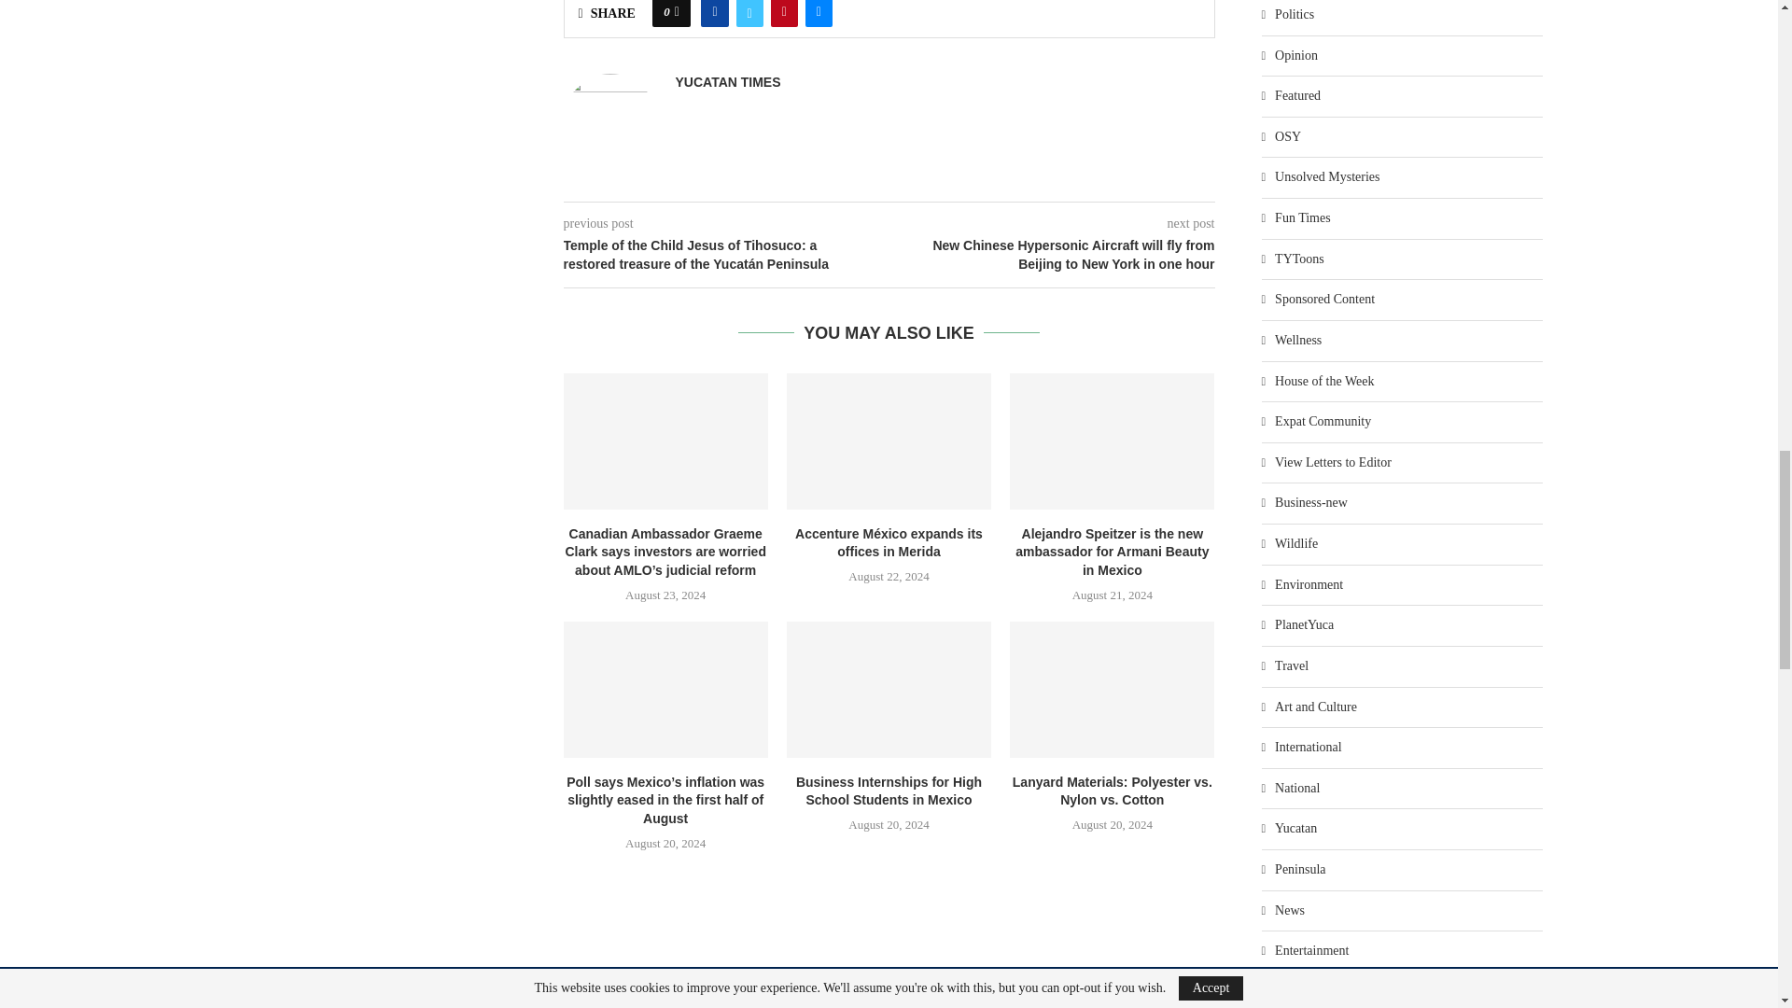 The width and height of the screenshot is (1792, 1008). Describe the element at coordinates (728, 82) in the screenshot. I see `Author Yucatan Times` at that location.